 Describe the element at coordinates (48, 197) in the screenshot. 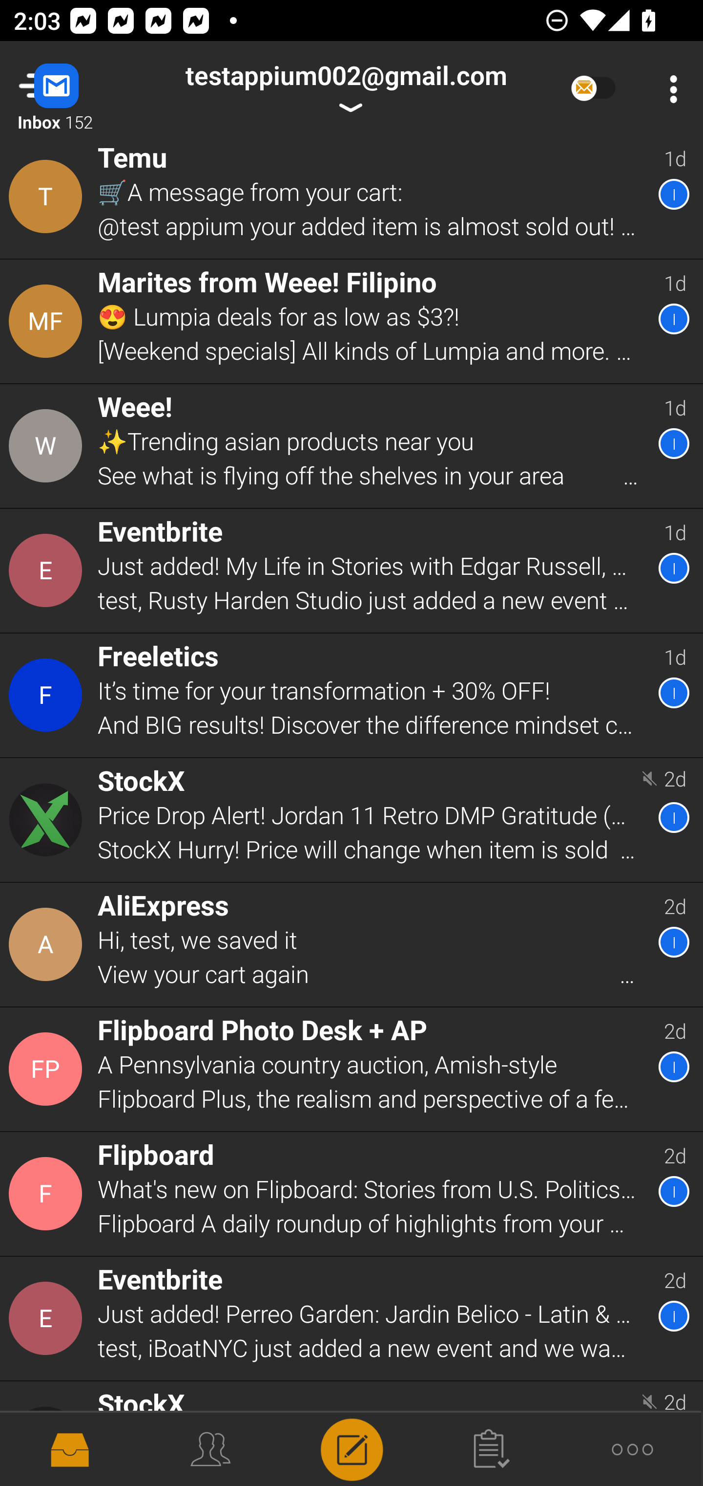

I see `Contact Details` at that location.